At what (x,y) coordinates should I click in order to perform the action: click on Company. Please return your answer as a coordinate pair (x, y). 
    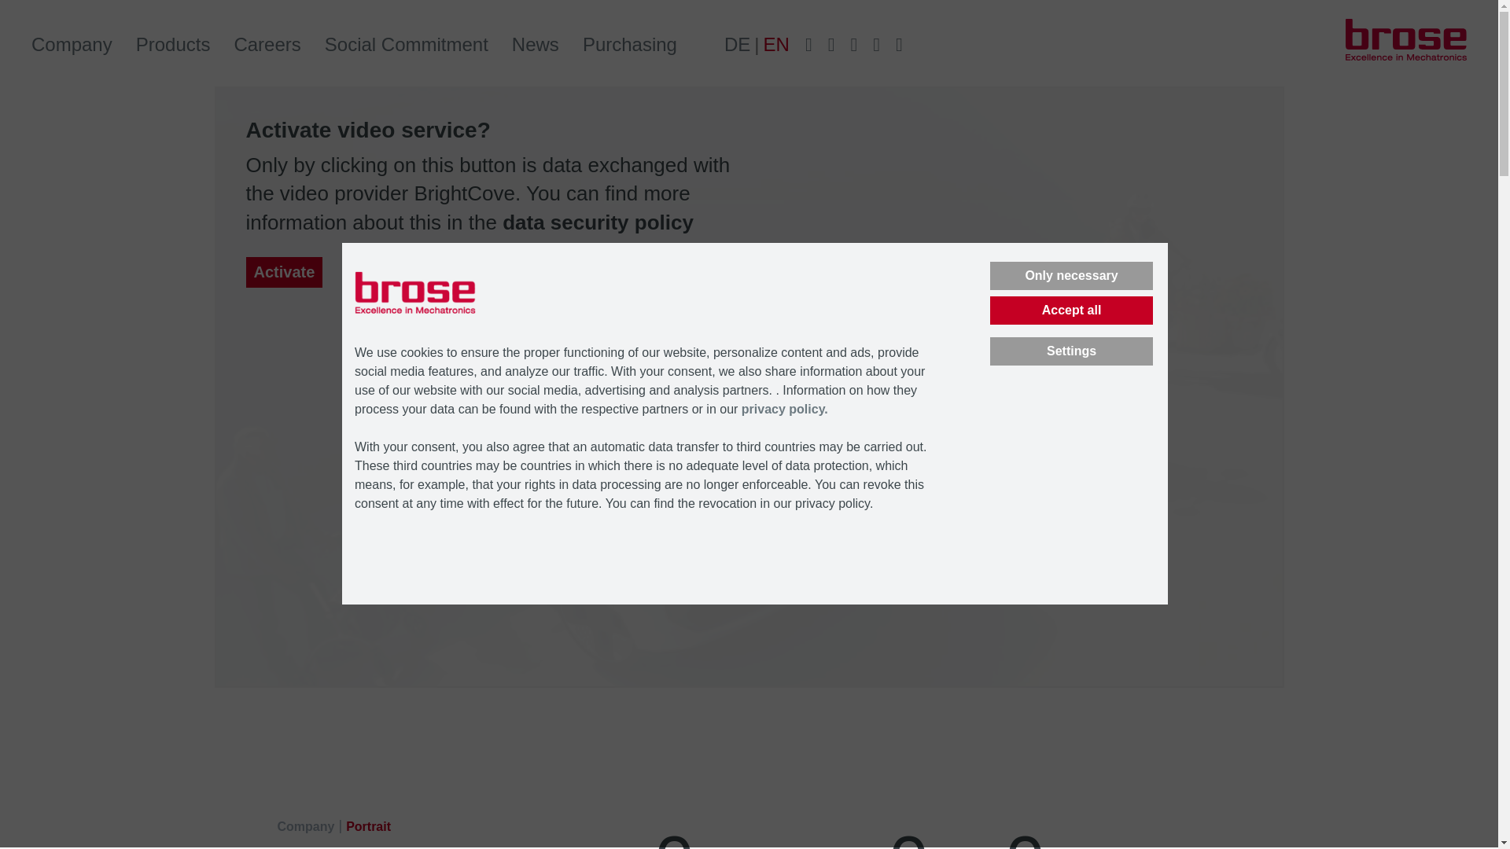
    Looking at the image, I should click on (72, 45).